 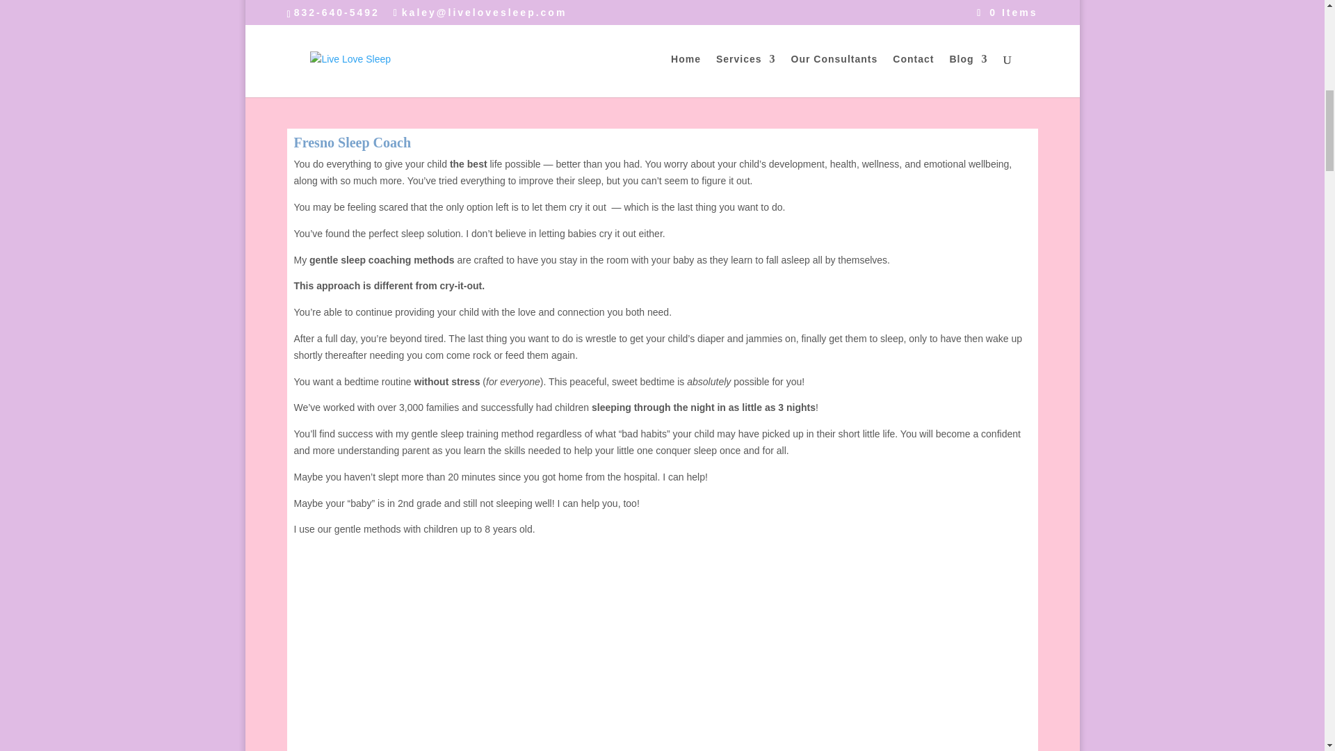 I want to click on InHome Services, so click(x=662, y=655).